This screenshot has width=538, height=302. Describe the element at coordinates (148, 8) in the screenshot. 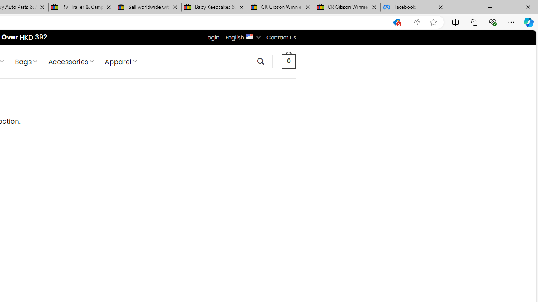

I see `Sell worldwide with eBay` at that location.